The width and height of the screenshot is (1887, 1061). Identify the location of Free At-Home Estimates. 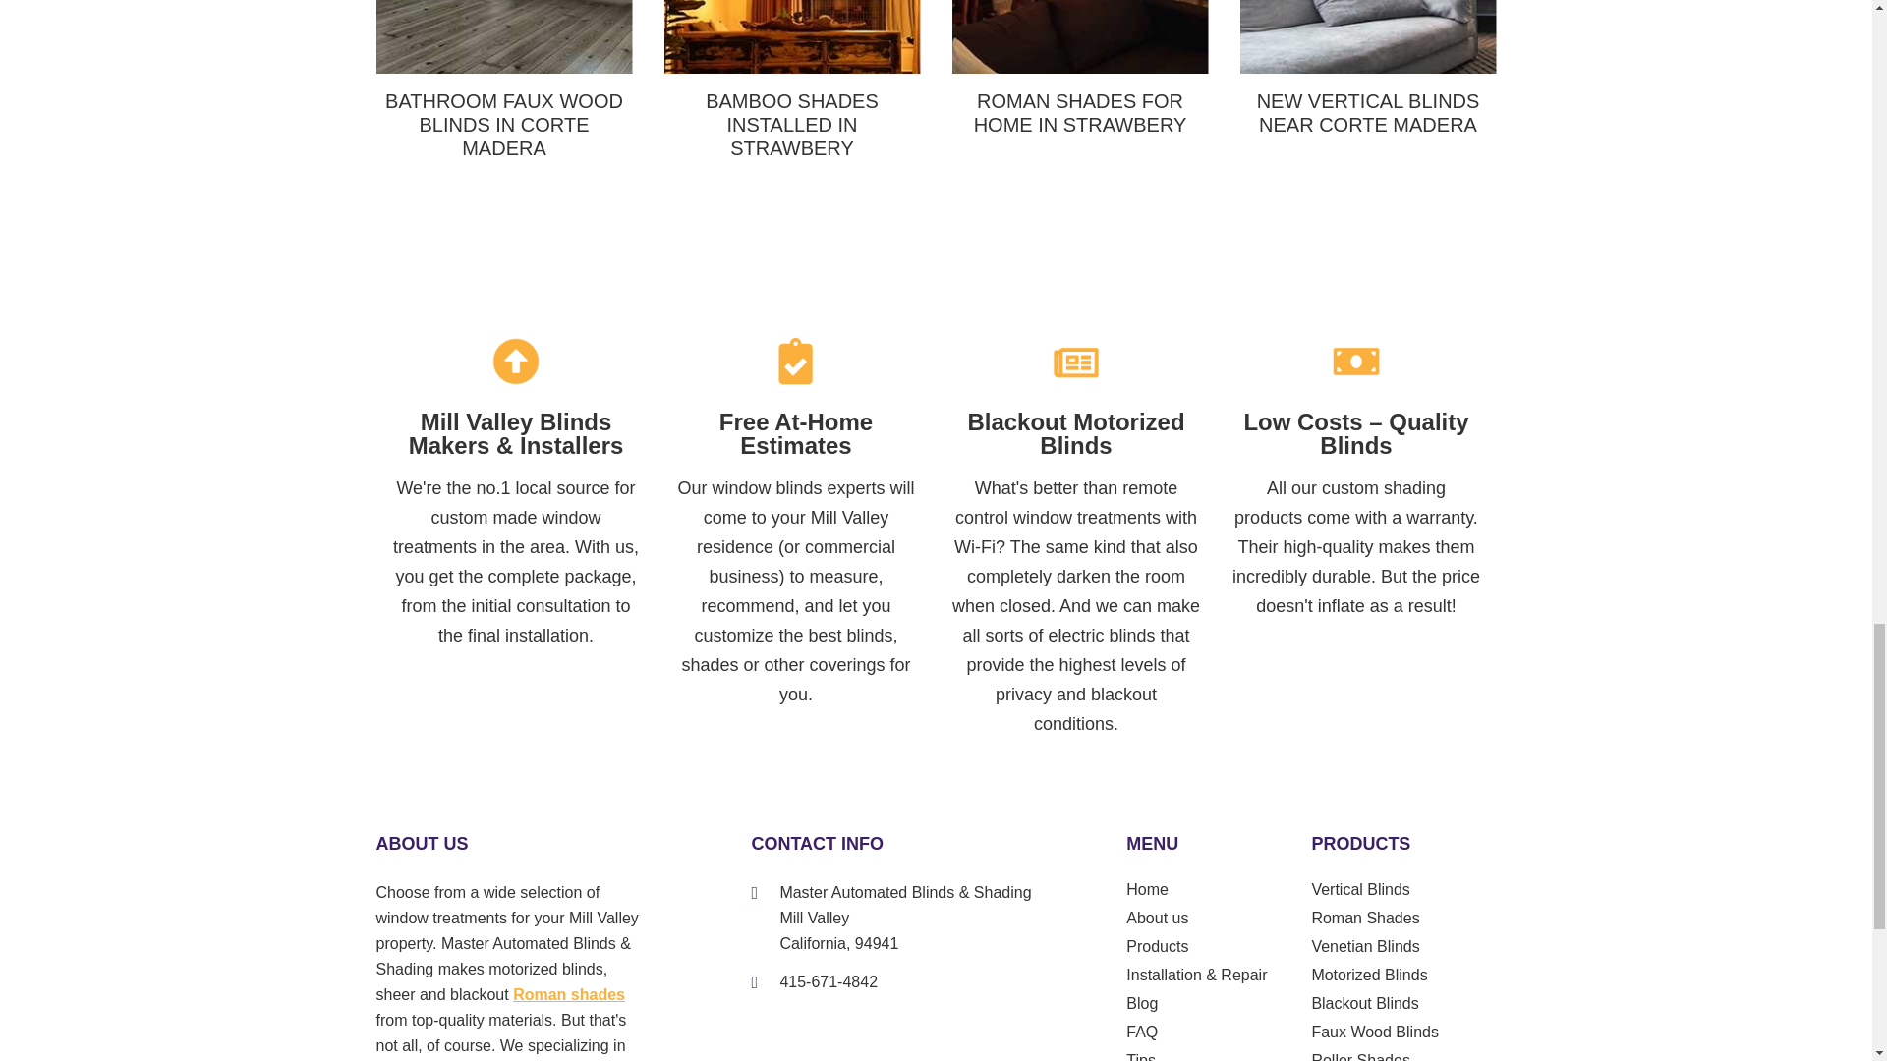
(796, 362).